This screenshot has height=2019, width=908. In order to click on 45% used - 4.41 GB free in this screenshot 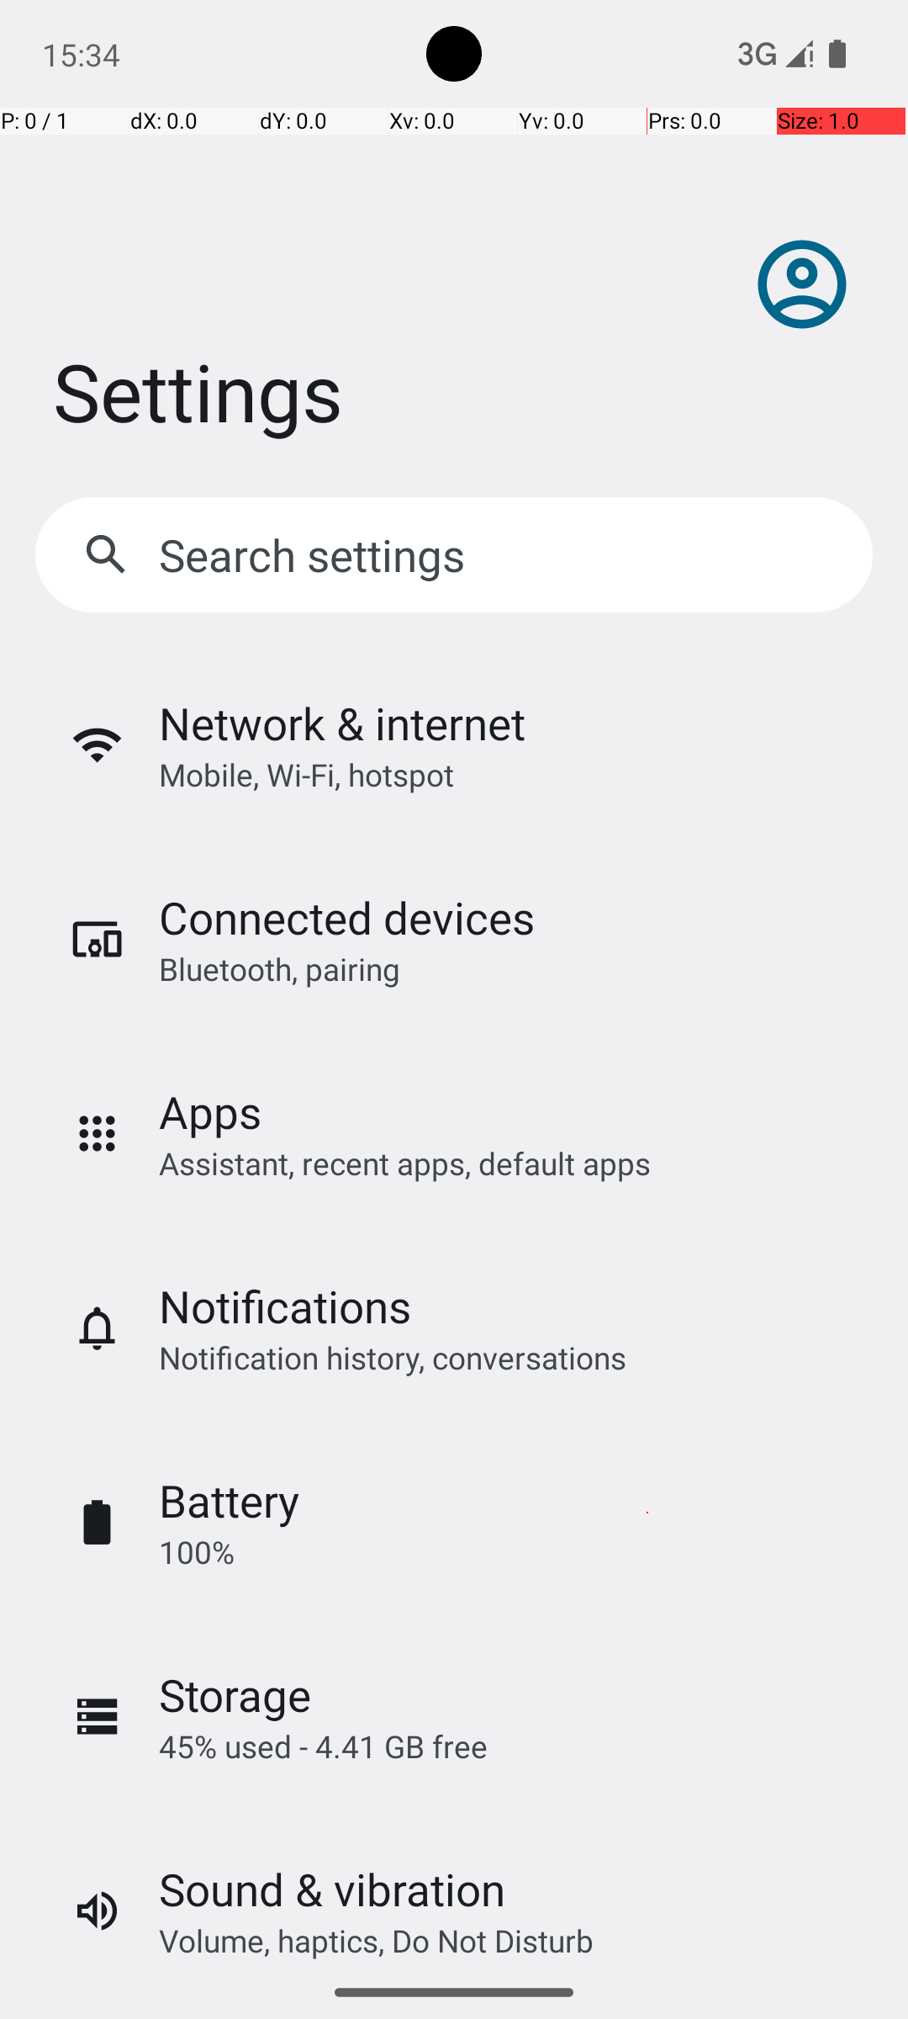, I will do `click(323, 1746)`.